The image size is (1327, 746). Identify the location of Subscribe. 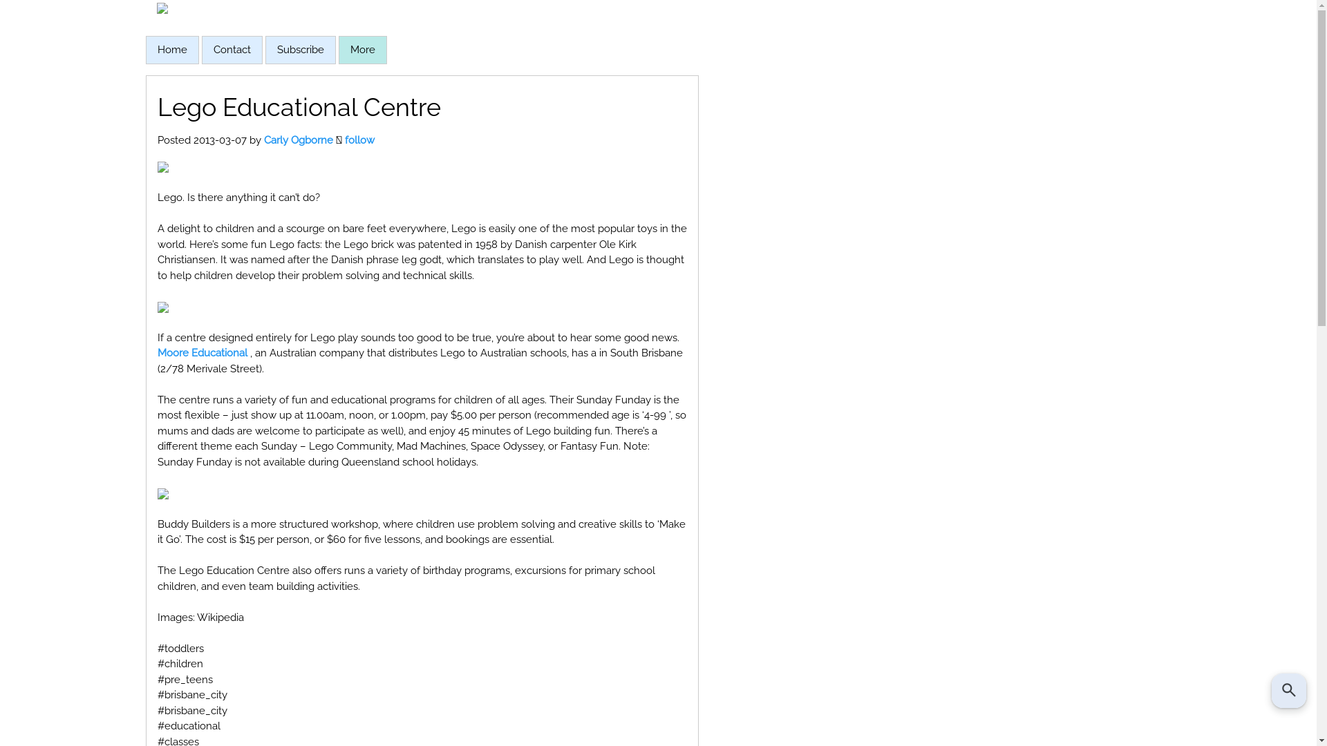
(300, 50).